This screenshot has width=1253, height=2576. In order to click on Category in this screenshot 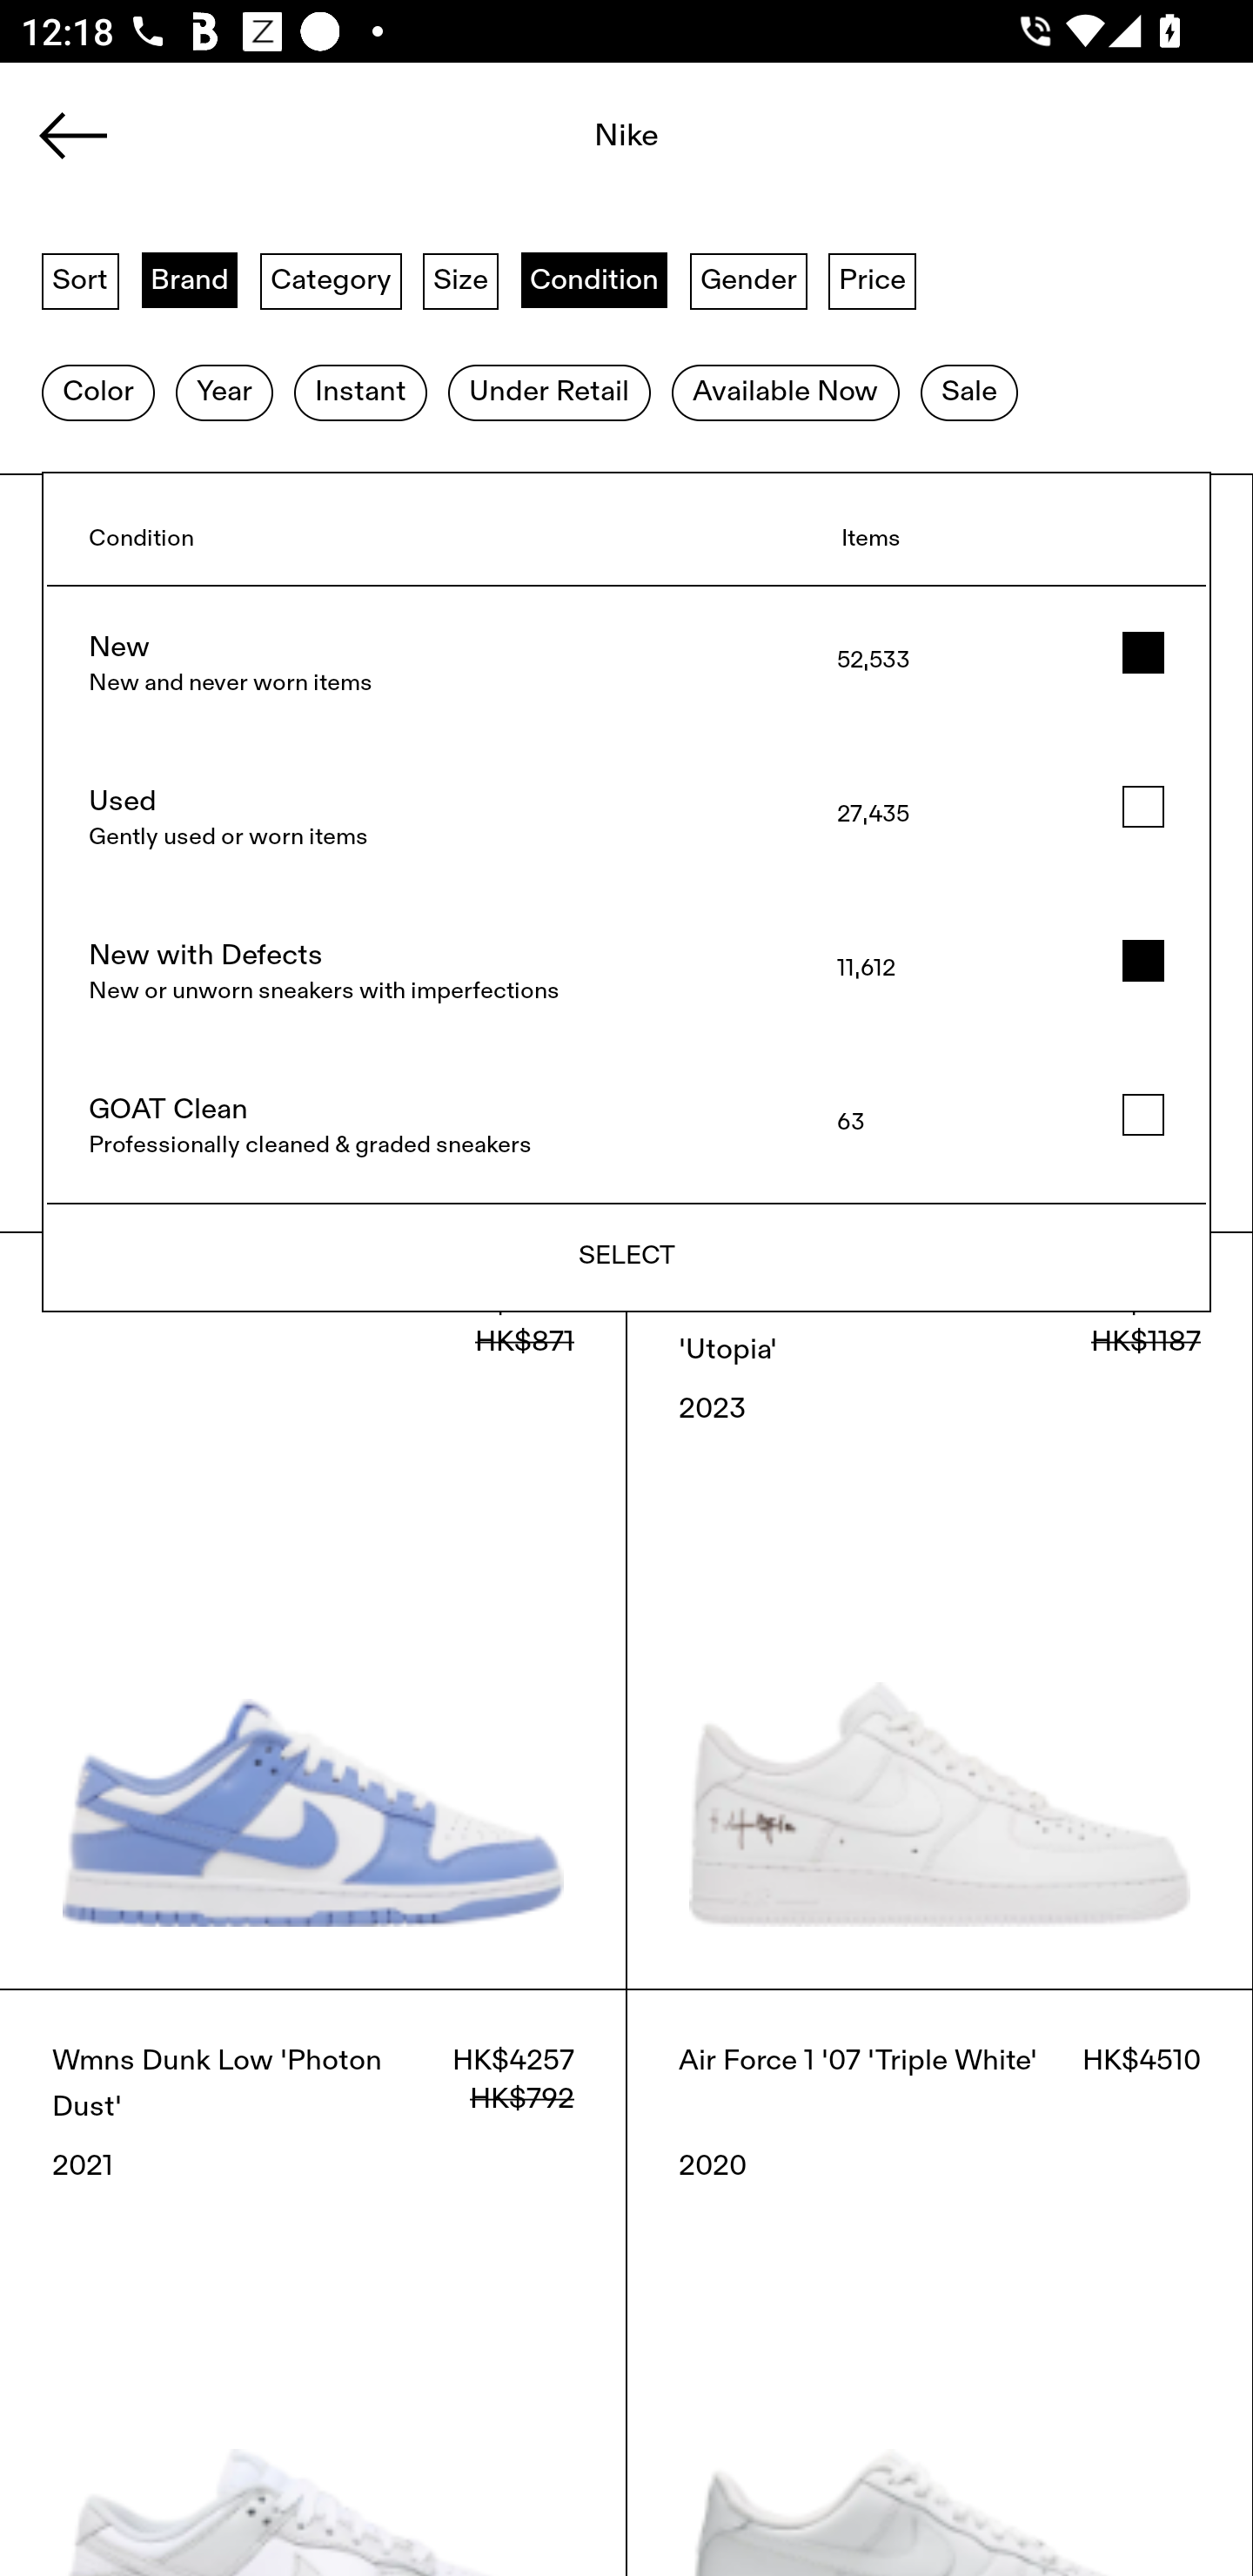, I will do `click(331, 279)`.